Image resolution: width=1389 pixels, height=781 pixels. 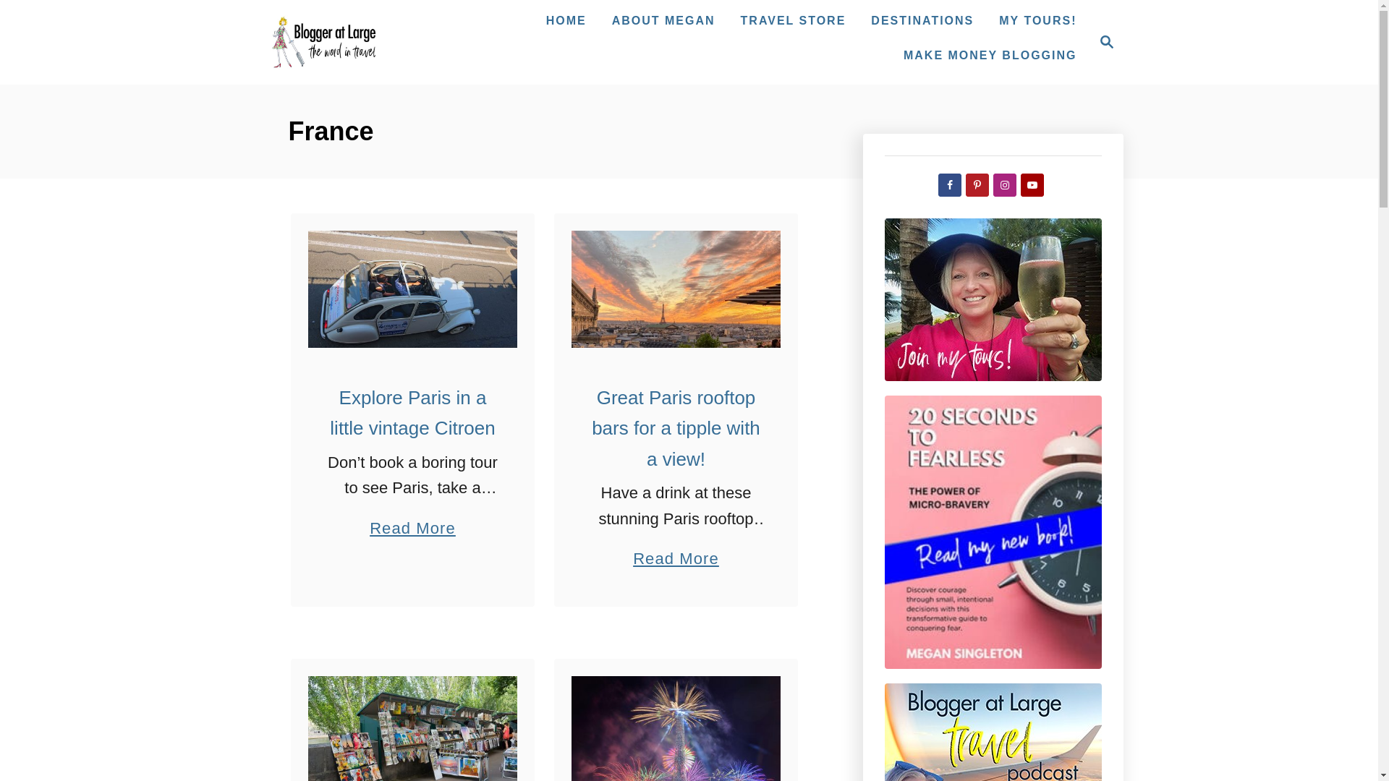 I want to click on Training, so click(x=990, y=56).